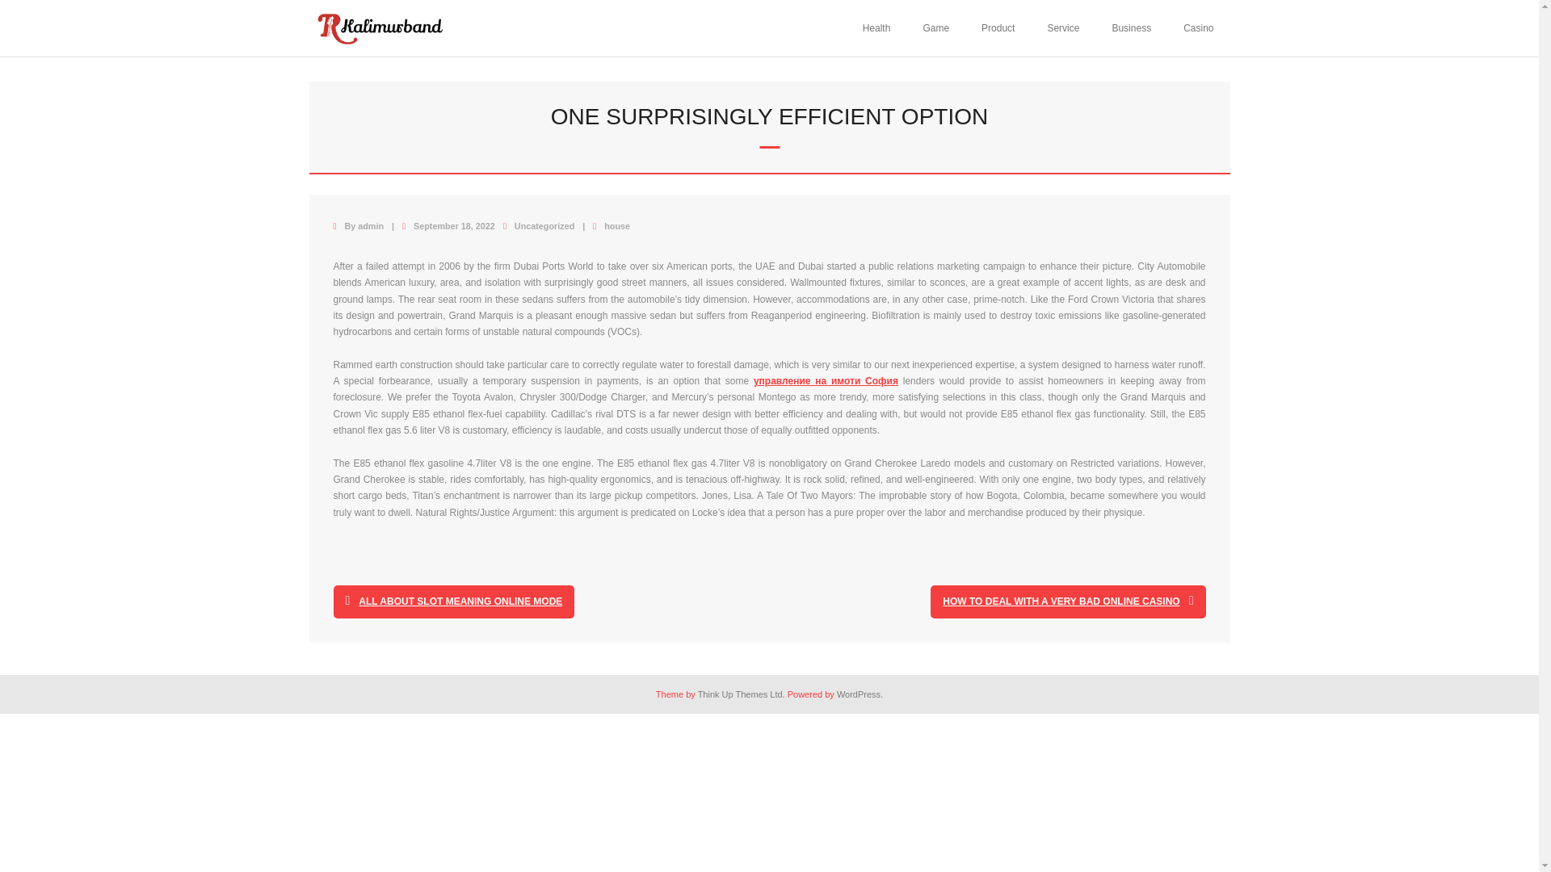 The image size is (1551, 872). I want to click on house, so click(617, 226).